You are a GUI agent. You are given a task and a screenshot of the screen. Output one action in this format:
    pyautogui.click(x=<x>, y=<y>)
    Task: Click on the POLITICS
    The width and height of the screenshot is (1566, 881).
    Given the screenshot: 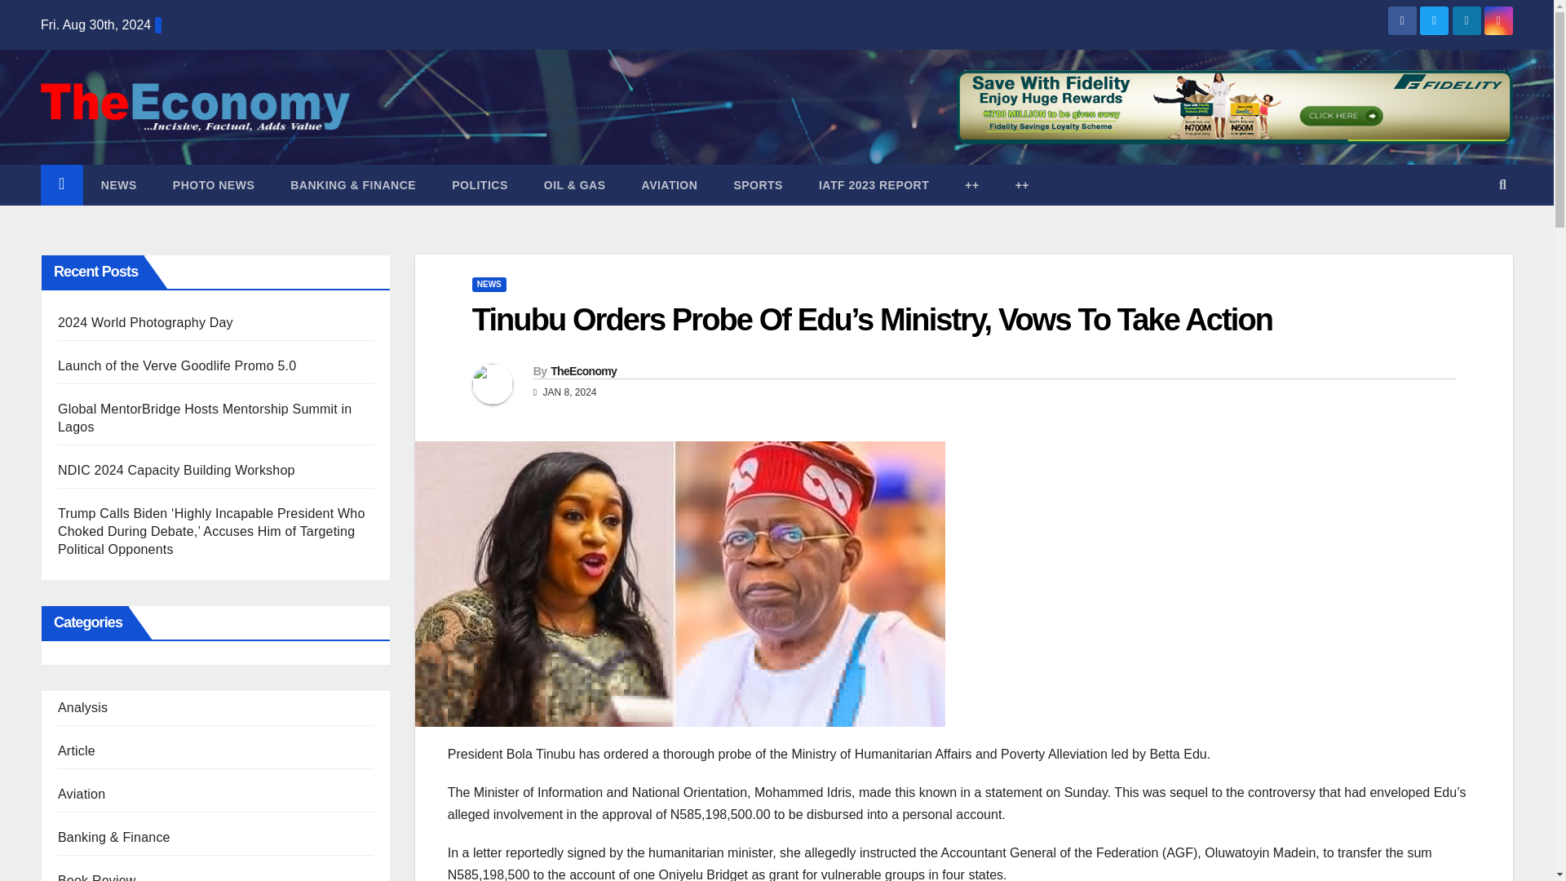 What is the action you would take?
    pyautogui.click(x=480, y=184)
    